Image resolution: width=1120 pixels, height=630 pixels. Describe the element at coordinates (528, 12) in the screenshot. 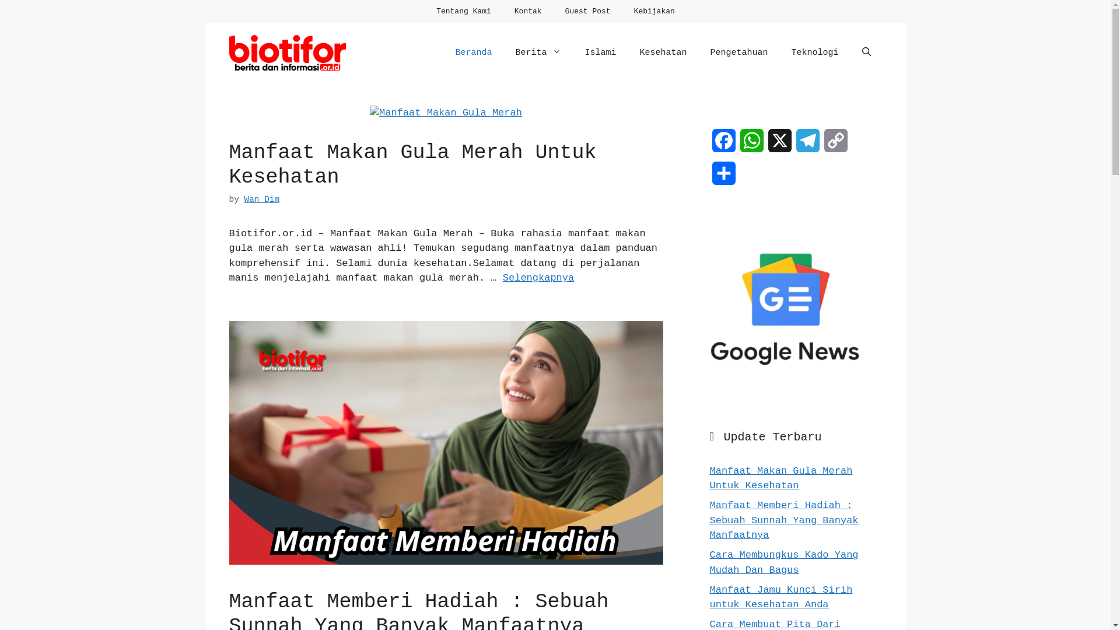

I see `Kontak` at that location.